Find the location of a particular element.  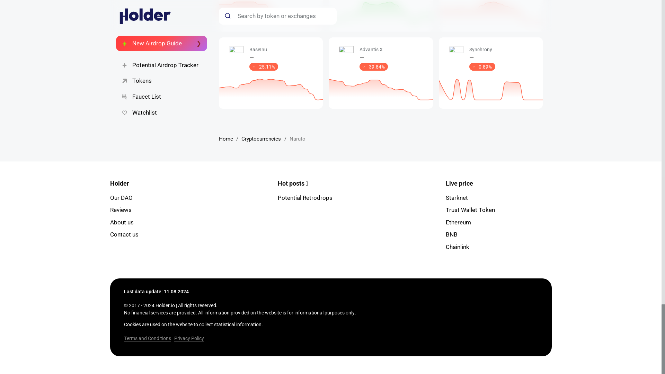

Home is located at coordinates (226, 139).